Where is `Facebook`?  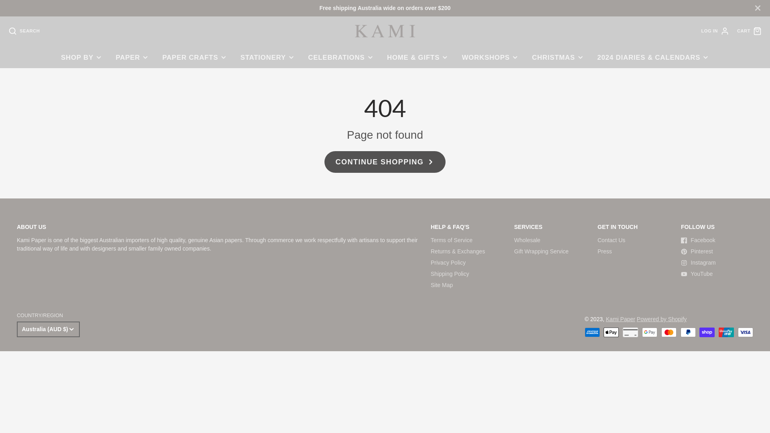
Facebook is located at coordinates (717, 241).